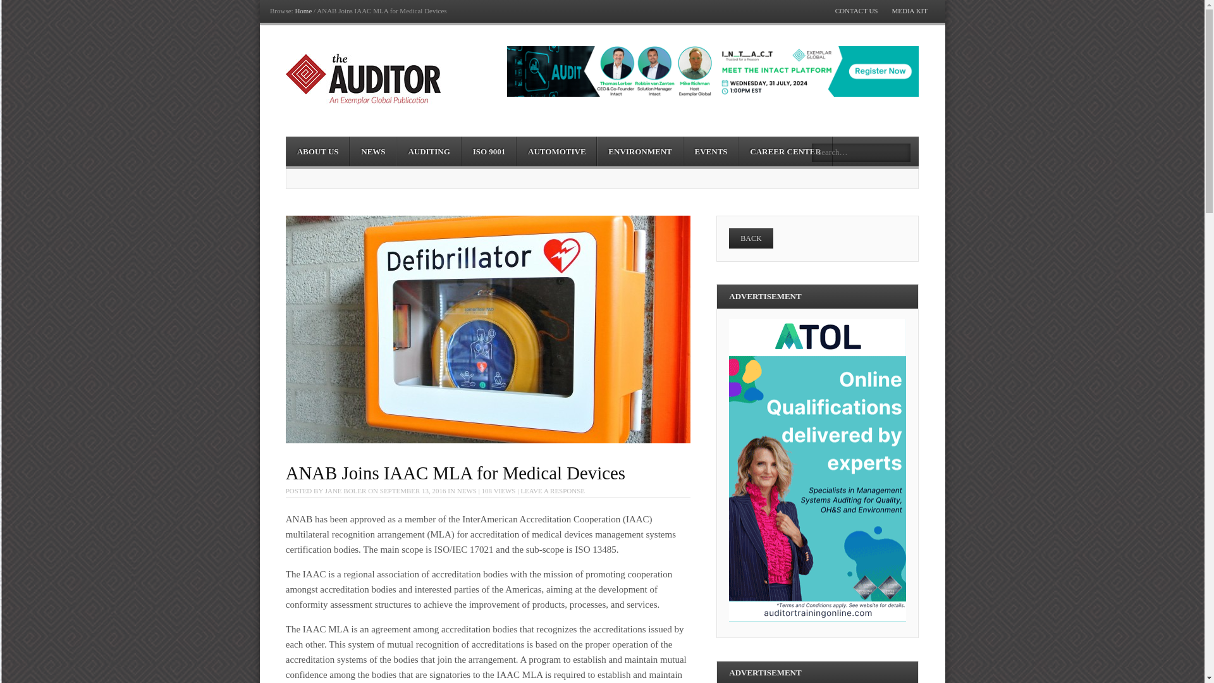 This screenshot has height=683, width=1214. I want to click on LEAVE A RESPONSE, so click(553, 491).